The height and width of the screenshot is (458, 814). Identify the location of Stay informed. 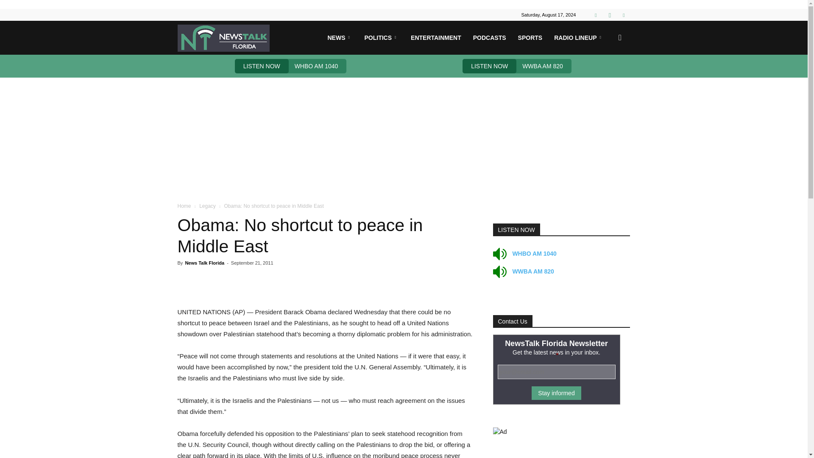
(556, 393).